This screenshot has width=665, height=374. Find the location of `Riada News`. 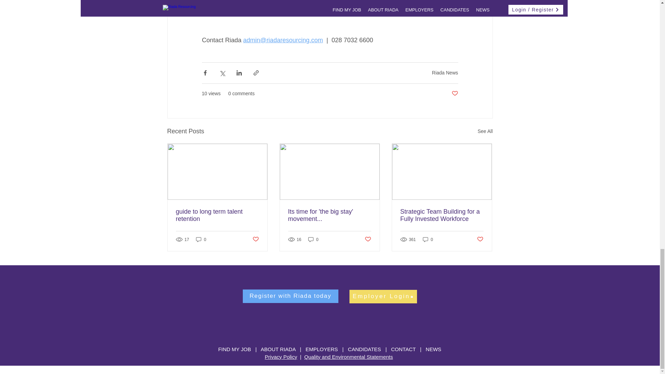

Riada News is located at coordinates (445, 73).